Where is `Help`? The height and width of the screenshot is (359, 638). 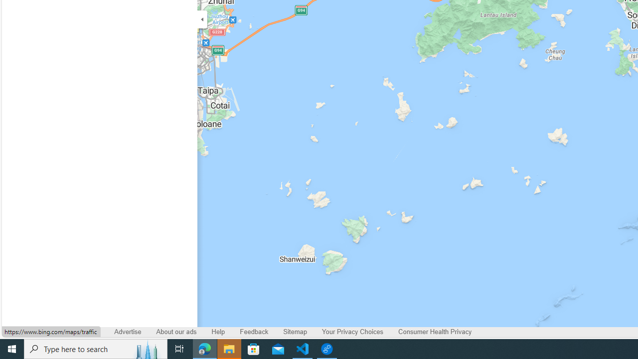 Help is located at coordinates (218, 332).